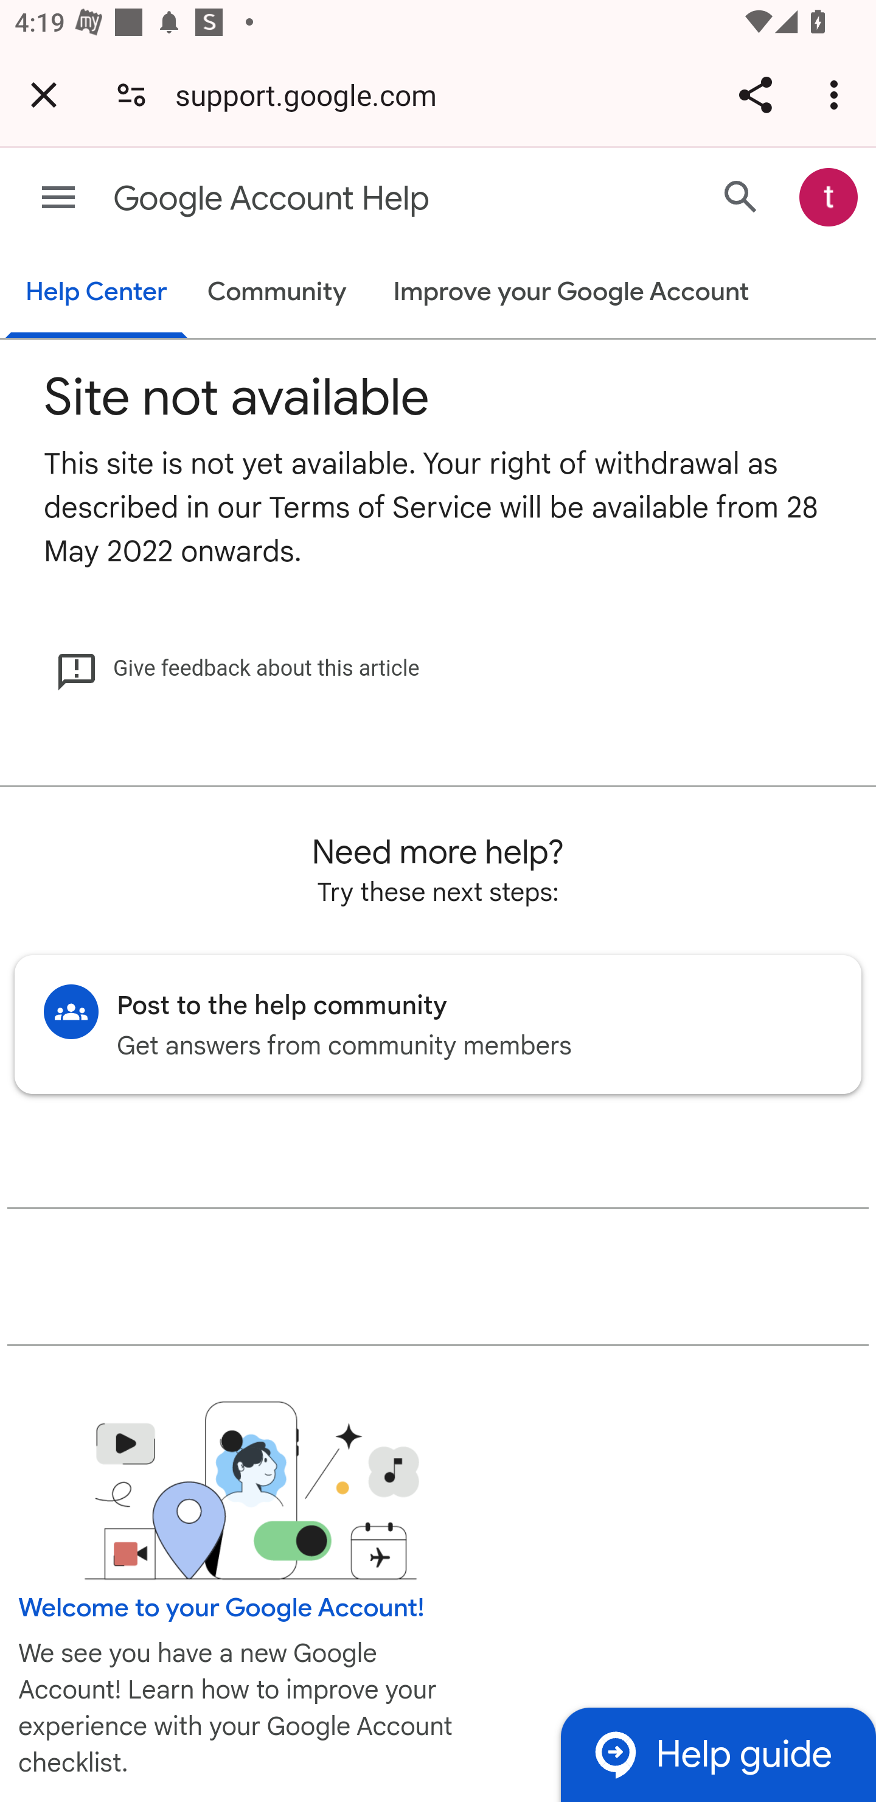 The width and height of the screenshot is (876, 1802). Describe the element at coordinates (58, 197) in the screenshot. I see `Main menu` at that location.